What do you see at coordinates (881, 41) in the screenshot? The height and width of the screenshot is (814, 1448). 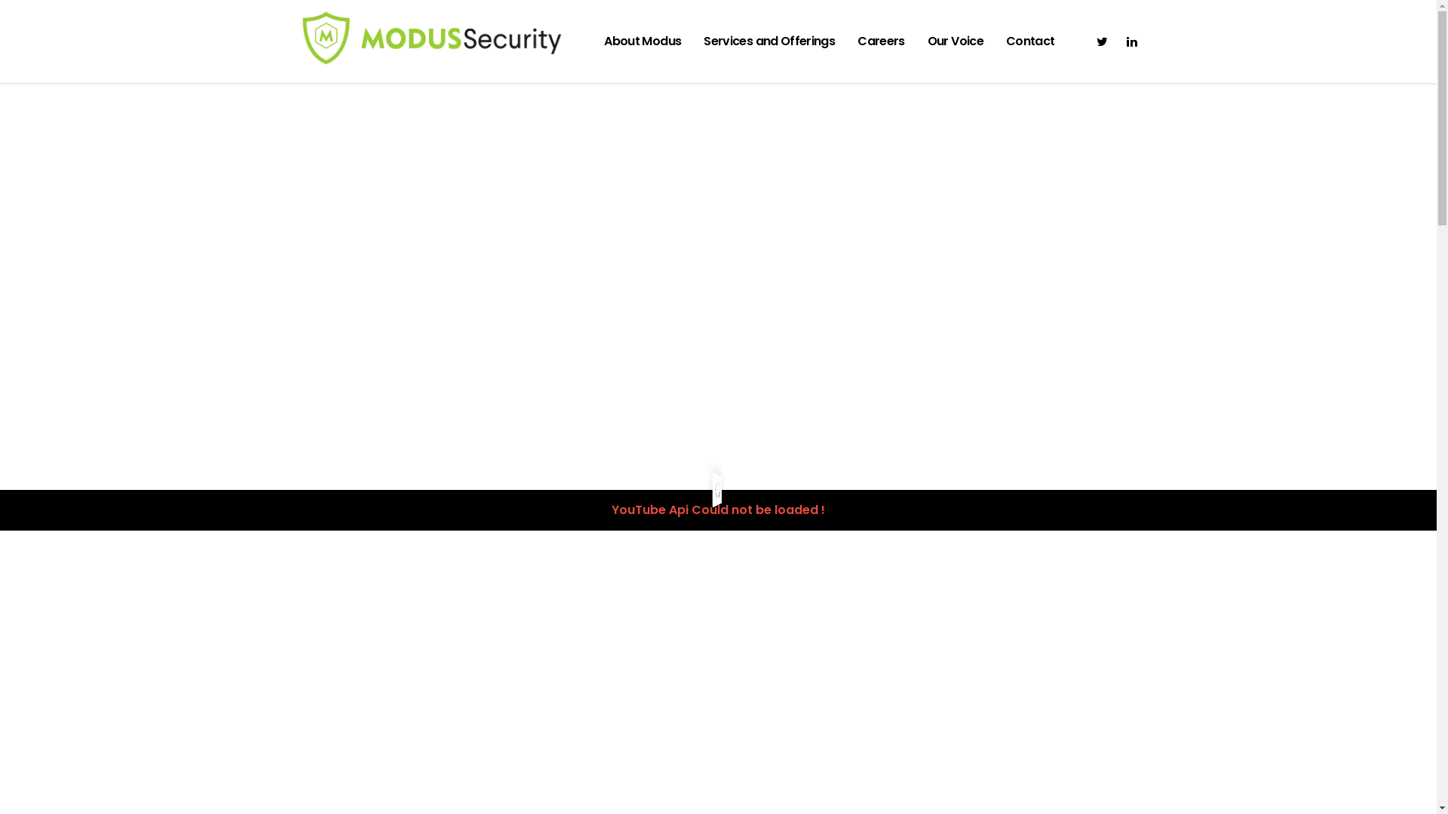 I see `Careers` at bounding box center [881, 41].